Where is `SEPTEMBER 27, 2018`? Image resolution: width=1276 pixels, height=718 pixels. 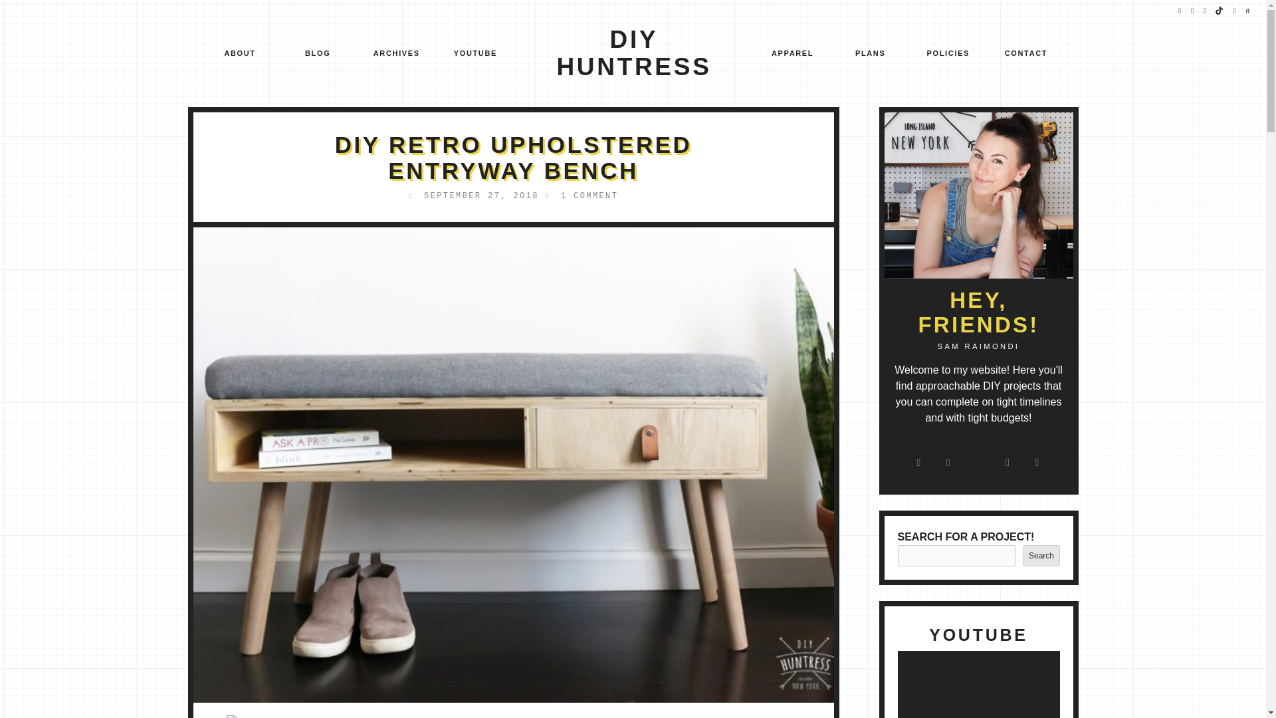 SEPTEMBER 27, 2018 is located at coordinates (481, 196).